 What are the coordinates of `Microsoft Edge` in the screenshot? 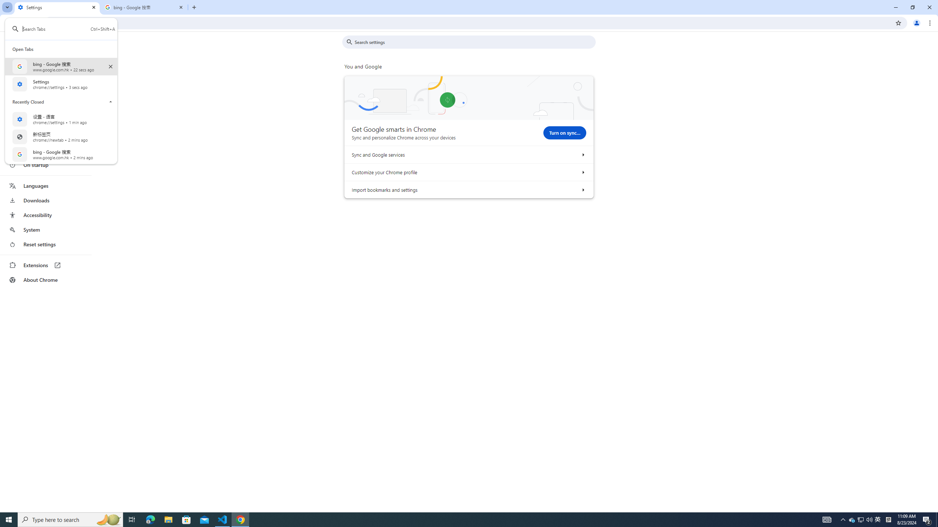 It's located at (150, 520).